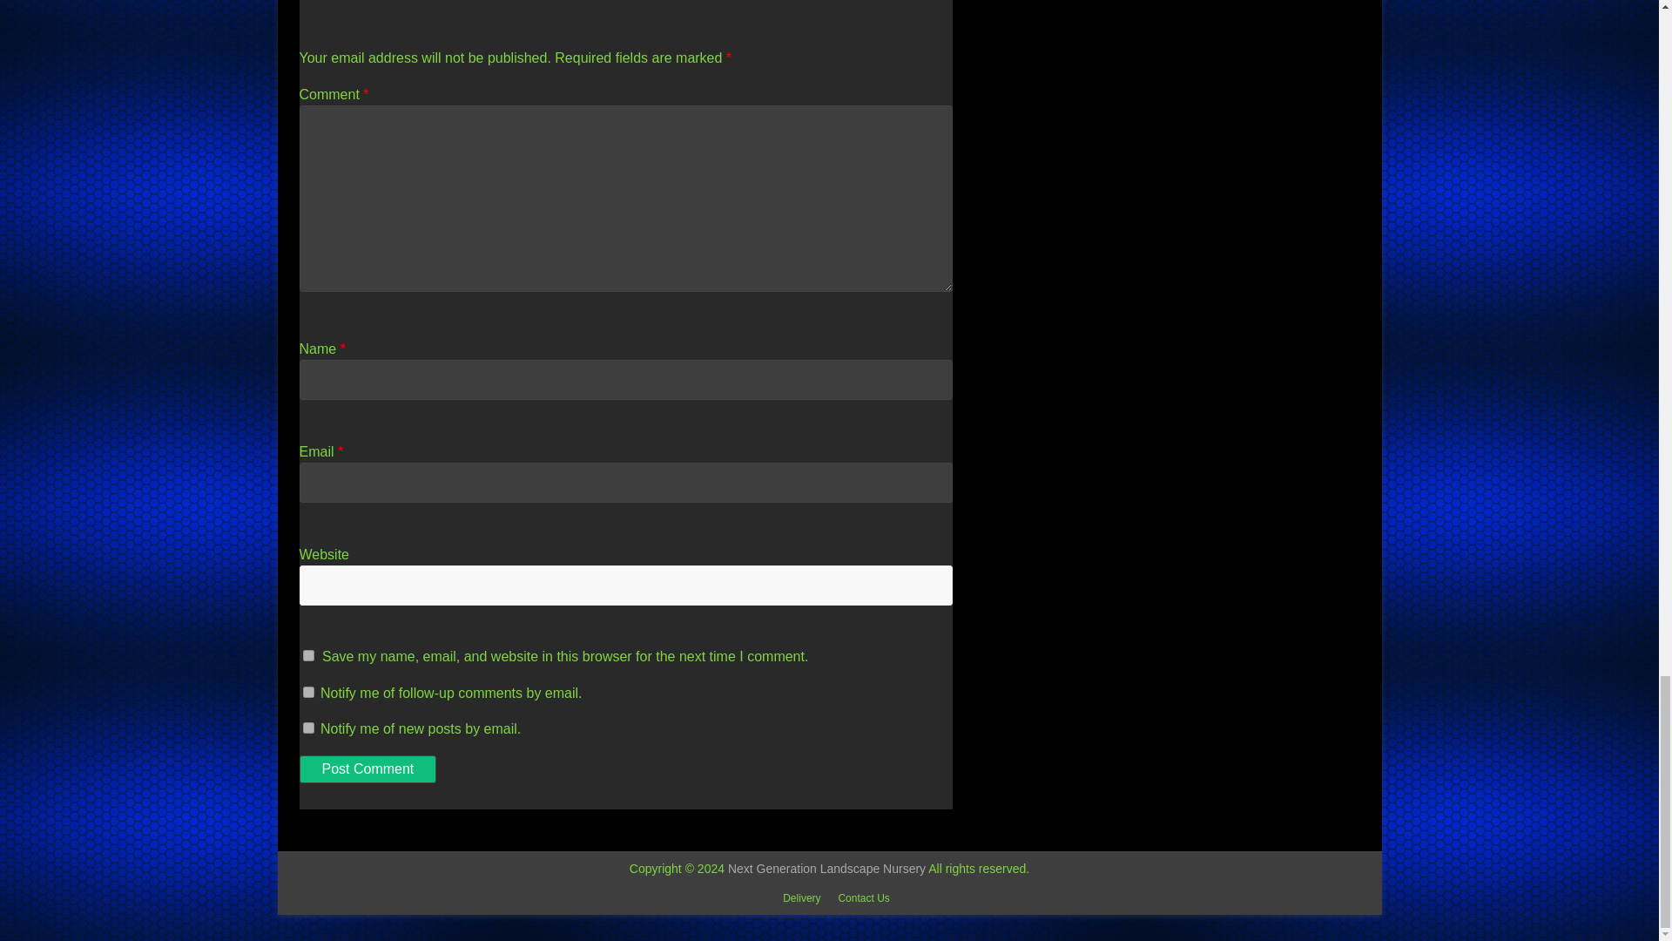  Describe the element at coordinates (308, 728) in the screenshot. I see `subscribe` at that location.